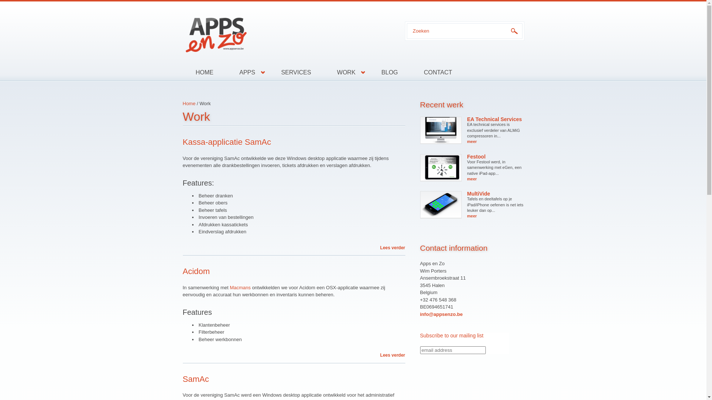  What do you see at coordinates (195, 379) in the screenshot?
I see `SamAc` at bounding box center [195, 379].